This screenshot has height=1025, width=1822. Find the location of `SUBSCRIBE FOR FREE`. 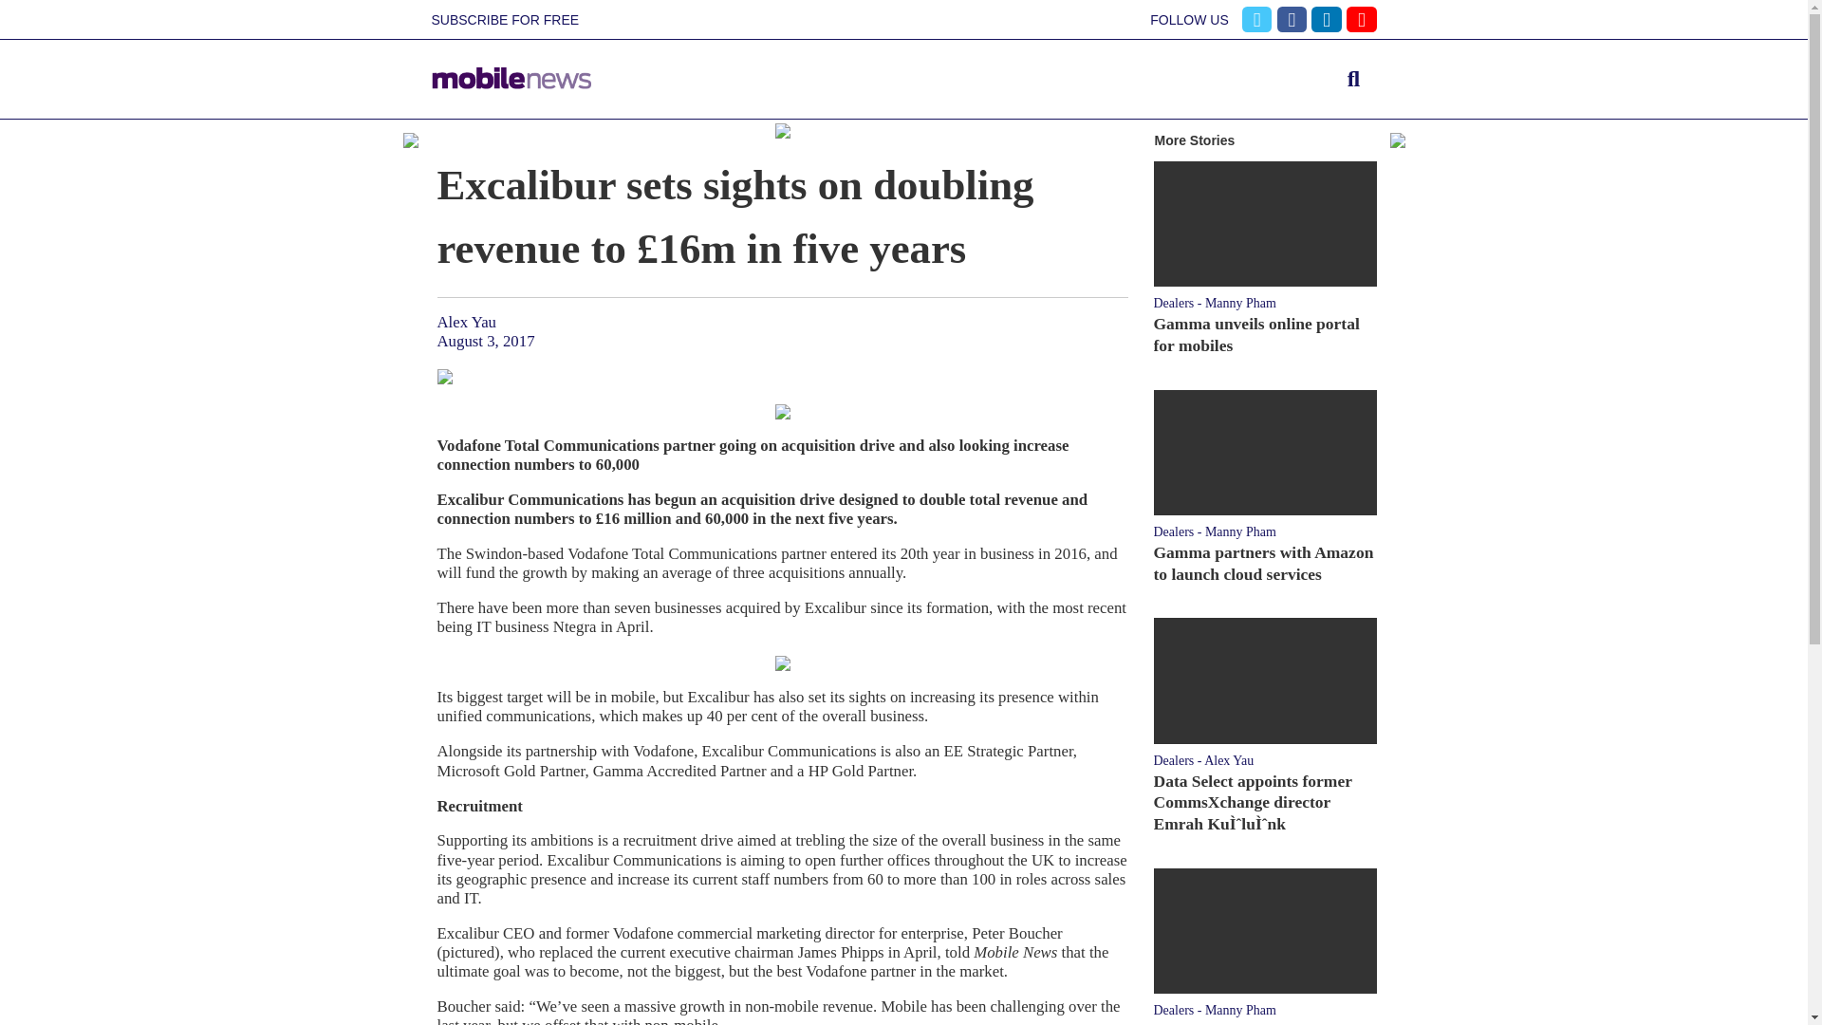

SUBSCRIBE FOR FREE is located at coordinates (505, 20).